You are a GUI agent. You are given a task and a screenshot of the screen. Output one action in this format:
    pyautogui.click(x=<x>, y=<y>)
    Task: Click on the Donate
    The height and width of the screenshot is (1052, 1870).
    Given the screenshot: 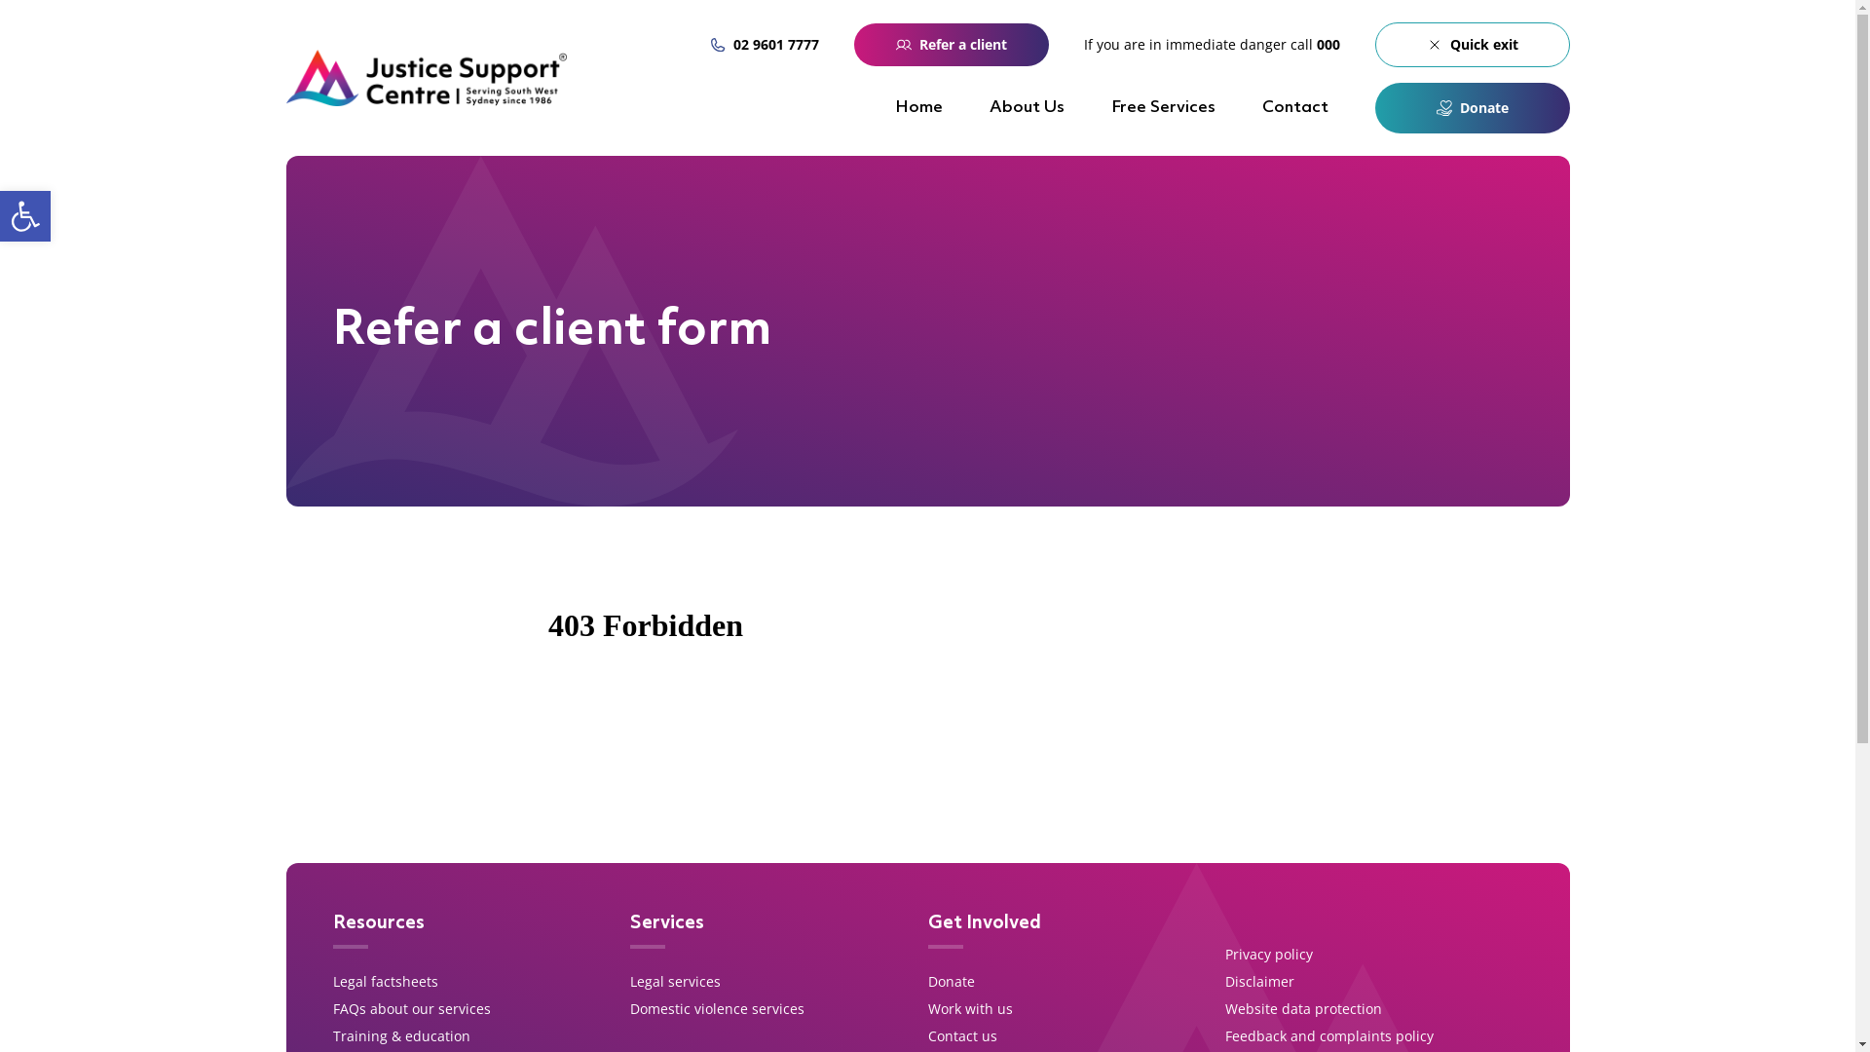 What is the action you would take?
    pyautogui.click(x=951, y=982)
    